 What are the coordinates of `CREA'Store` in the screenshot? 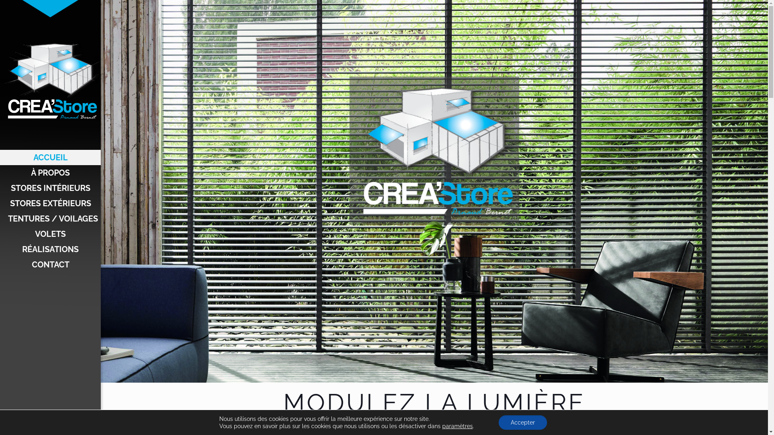 It's located at (50, 80).